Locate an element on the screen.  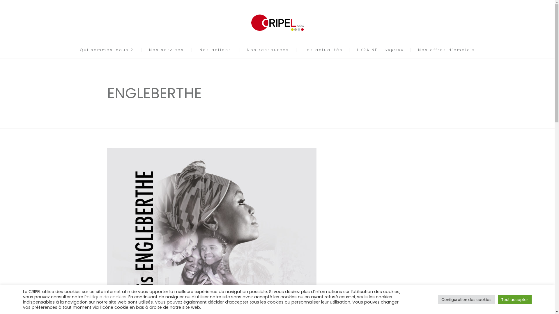
Nos services is located at coordinates (167, 50).